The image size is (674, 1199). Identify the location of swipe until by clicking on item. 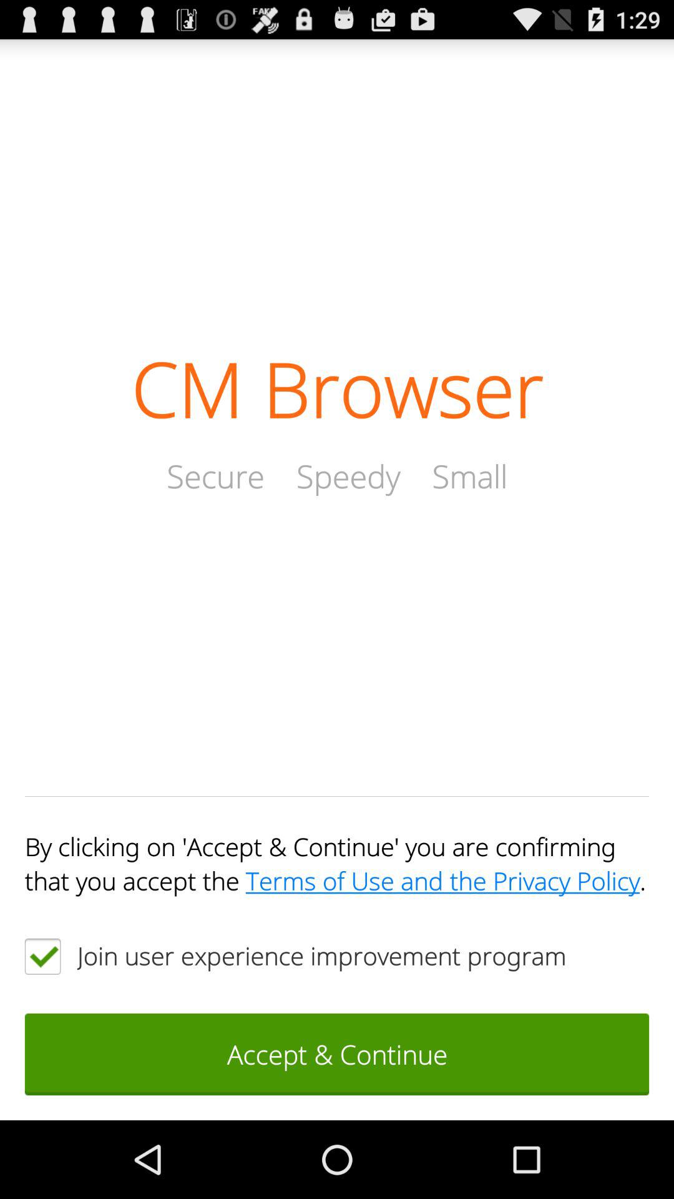
(337, 863).